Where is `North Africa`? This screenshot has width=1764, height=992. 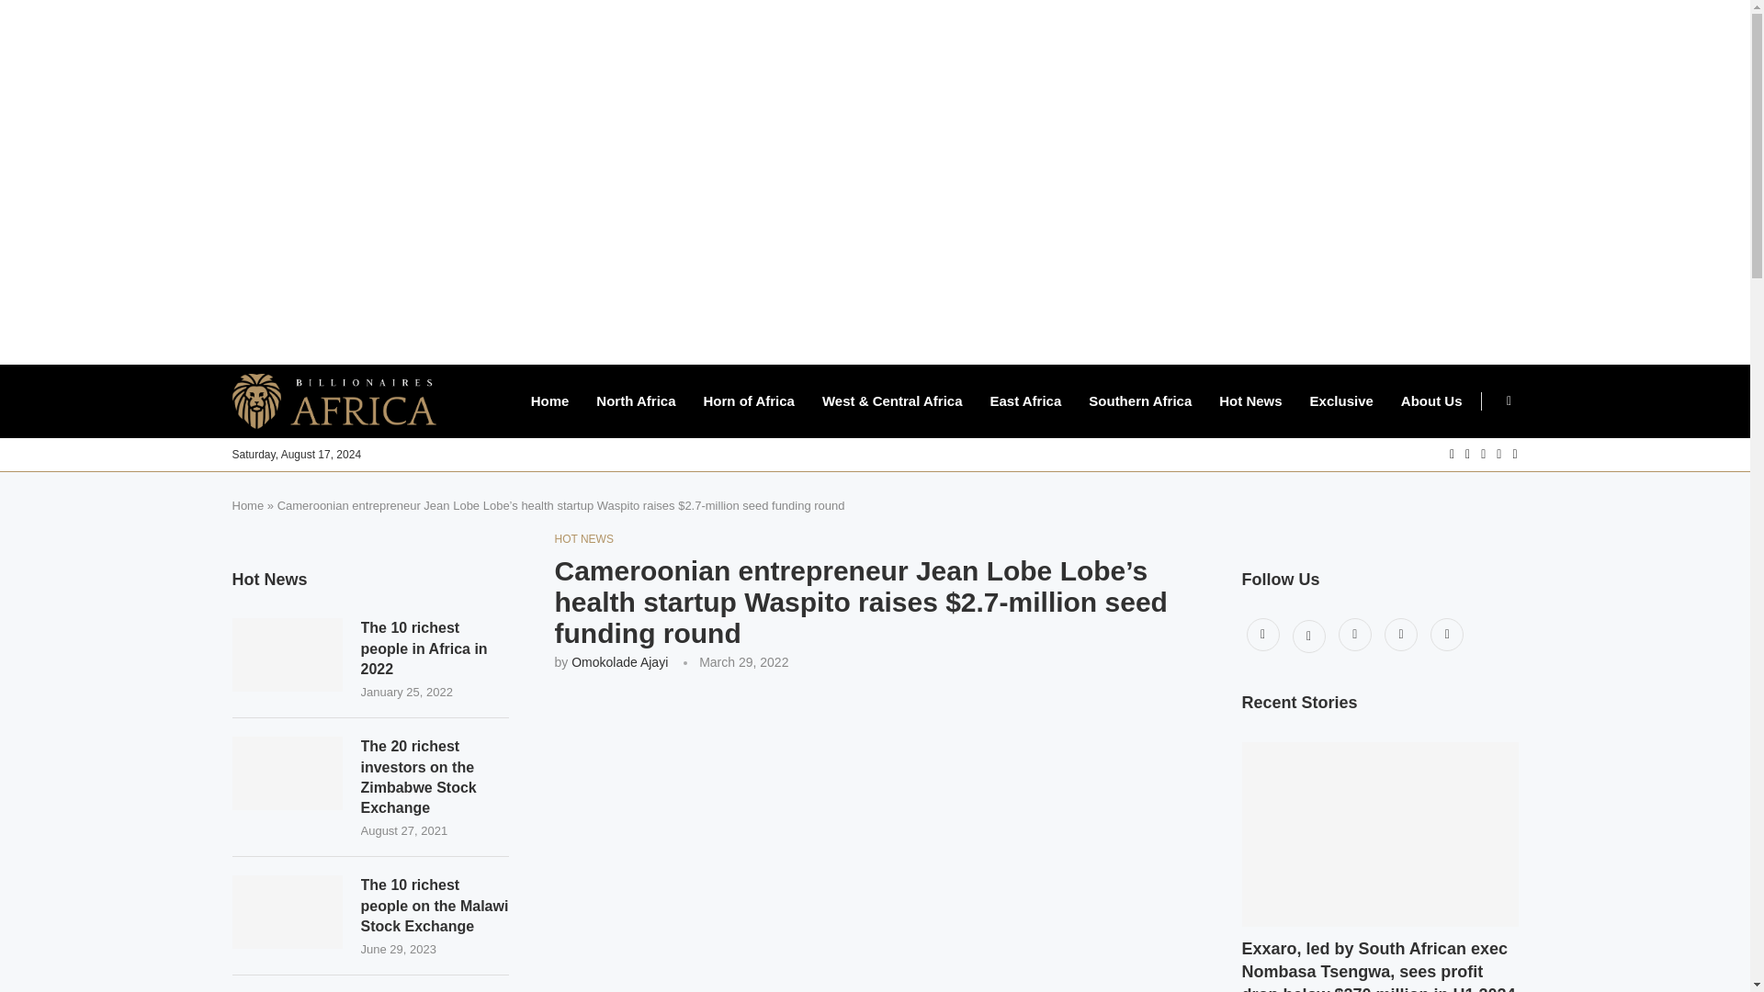
North Africa is located at coordinates (636, 400).